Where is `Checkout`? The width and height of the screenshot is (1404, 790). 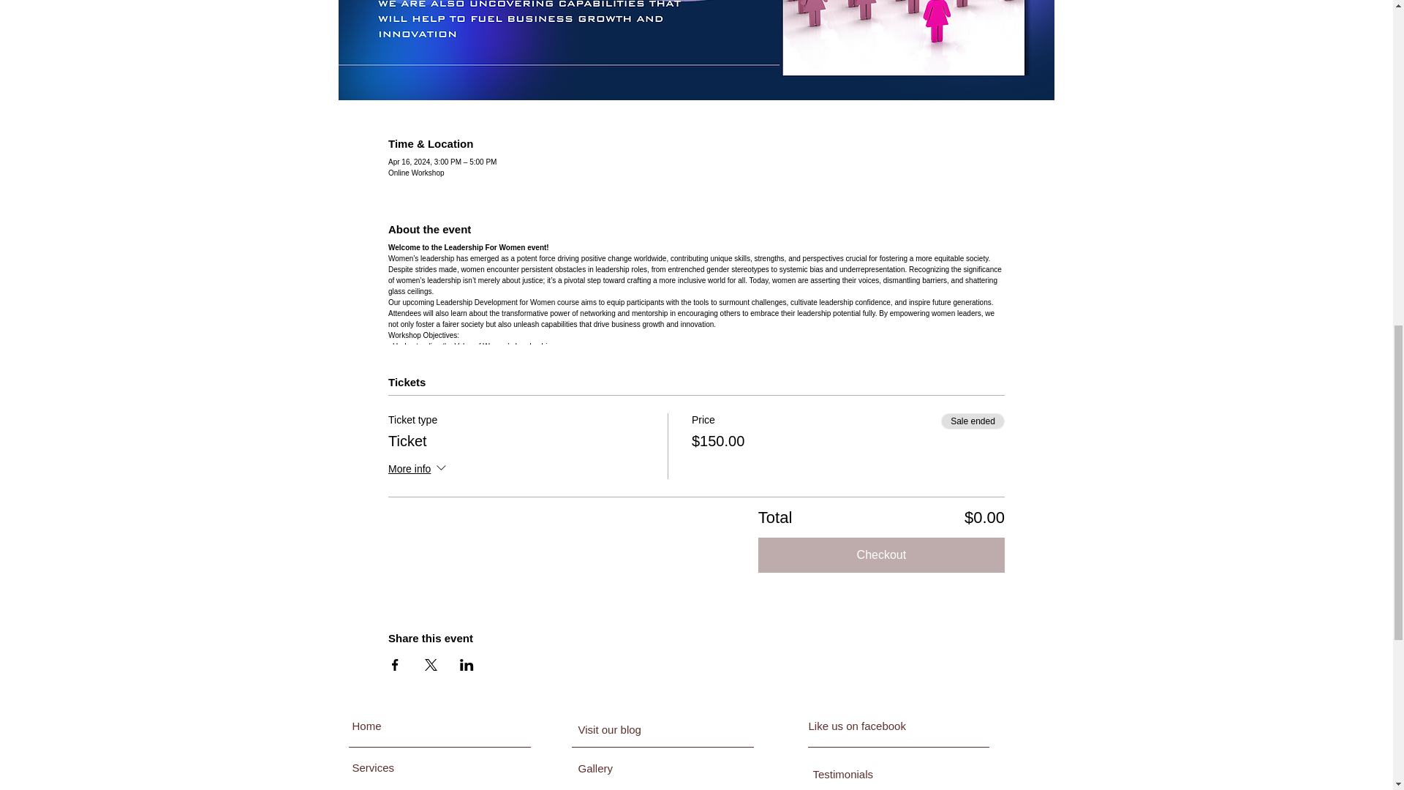
Checkout is located at coordinates (881, 555).